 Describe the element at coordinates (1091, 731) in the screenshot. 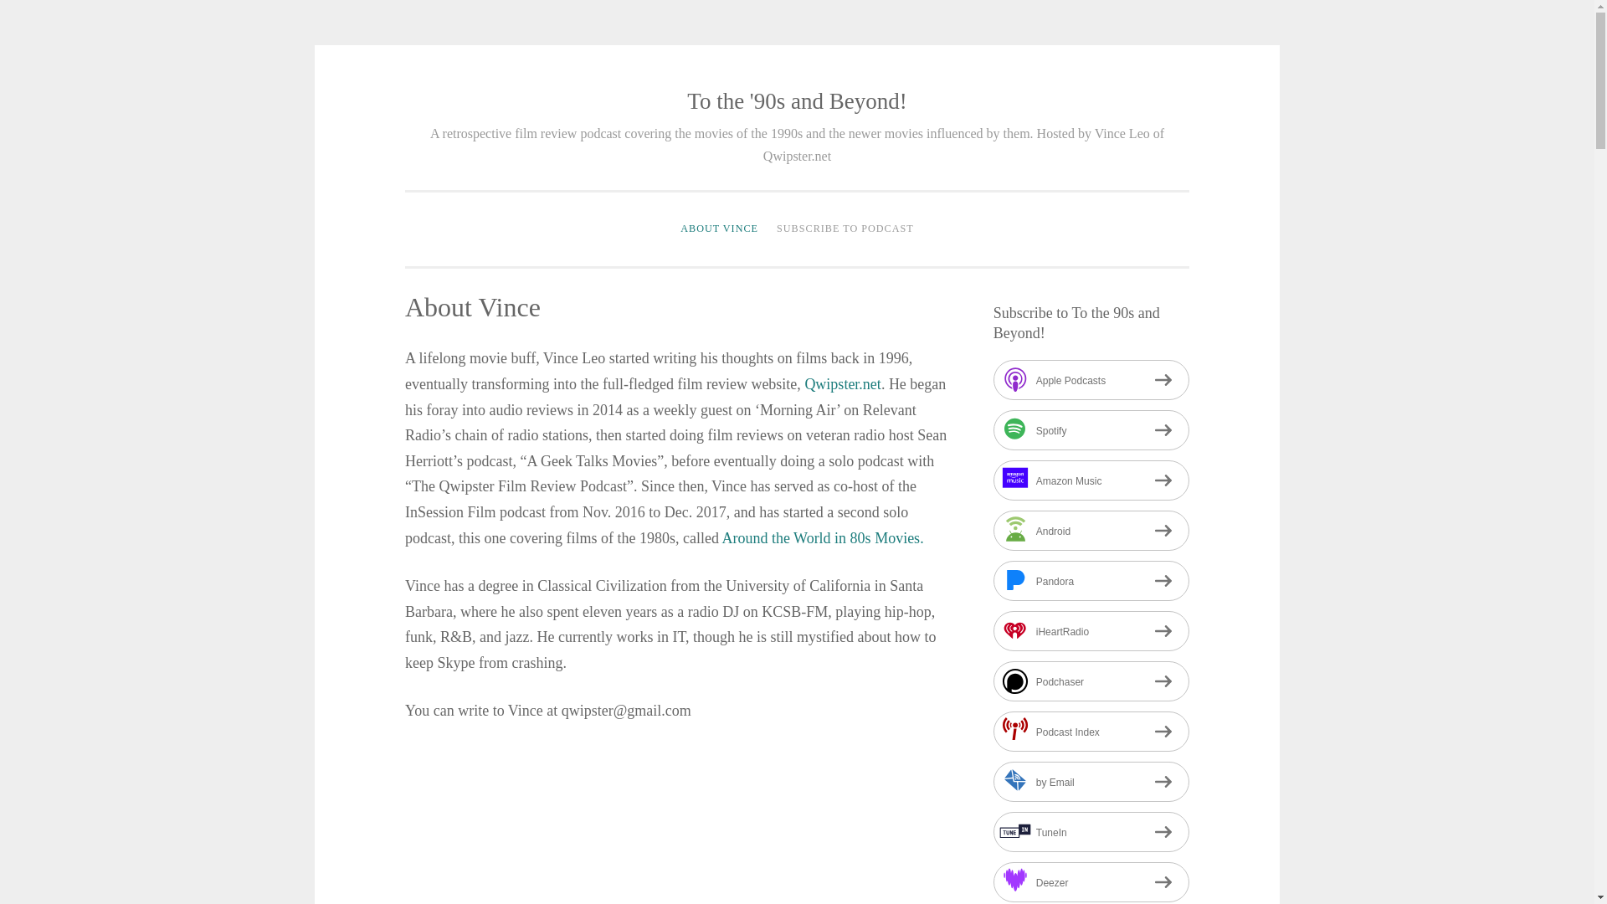

I see `Subscribe on Podcast Index` at that location.